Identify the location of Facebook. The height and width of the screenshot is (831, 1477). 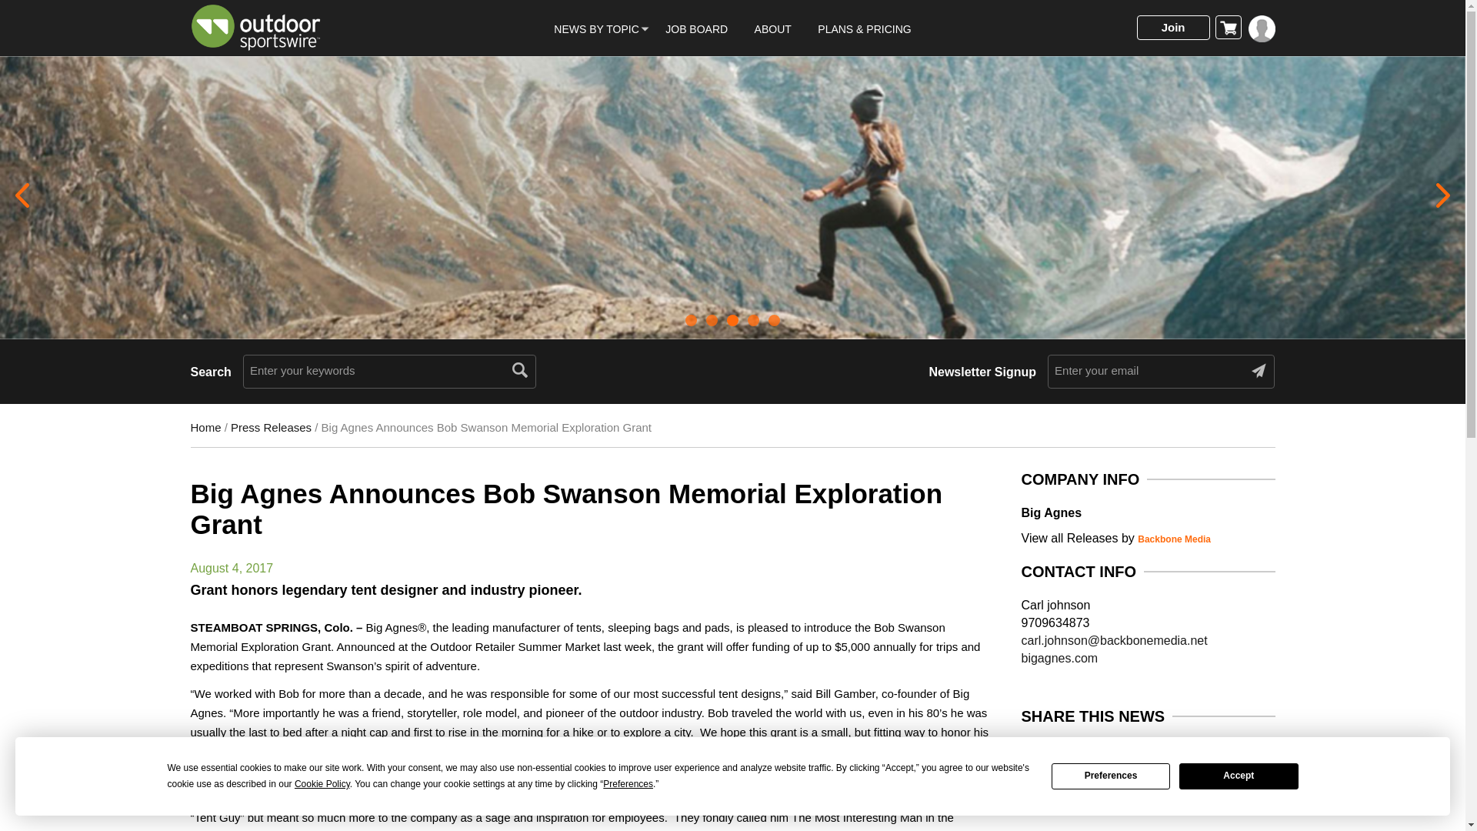
(1037, 756).